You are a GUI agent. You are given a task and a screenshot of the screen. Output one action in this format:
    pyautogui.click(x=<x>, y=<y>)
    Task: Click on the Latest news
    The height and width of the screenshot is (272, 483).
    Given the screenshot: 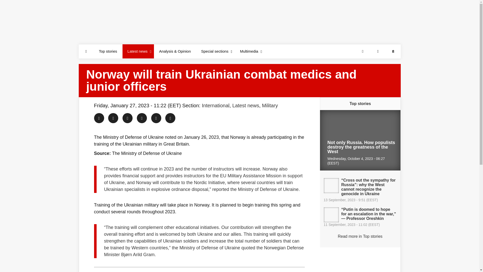 What is the action you would take?
    pyautogui.click(x=138, y=51)
    